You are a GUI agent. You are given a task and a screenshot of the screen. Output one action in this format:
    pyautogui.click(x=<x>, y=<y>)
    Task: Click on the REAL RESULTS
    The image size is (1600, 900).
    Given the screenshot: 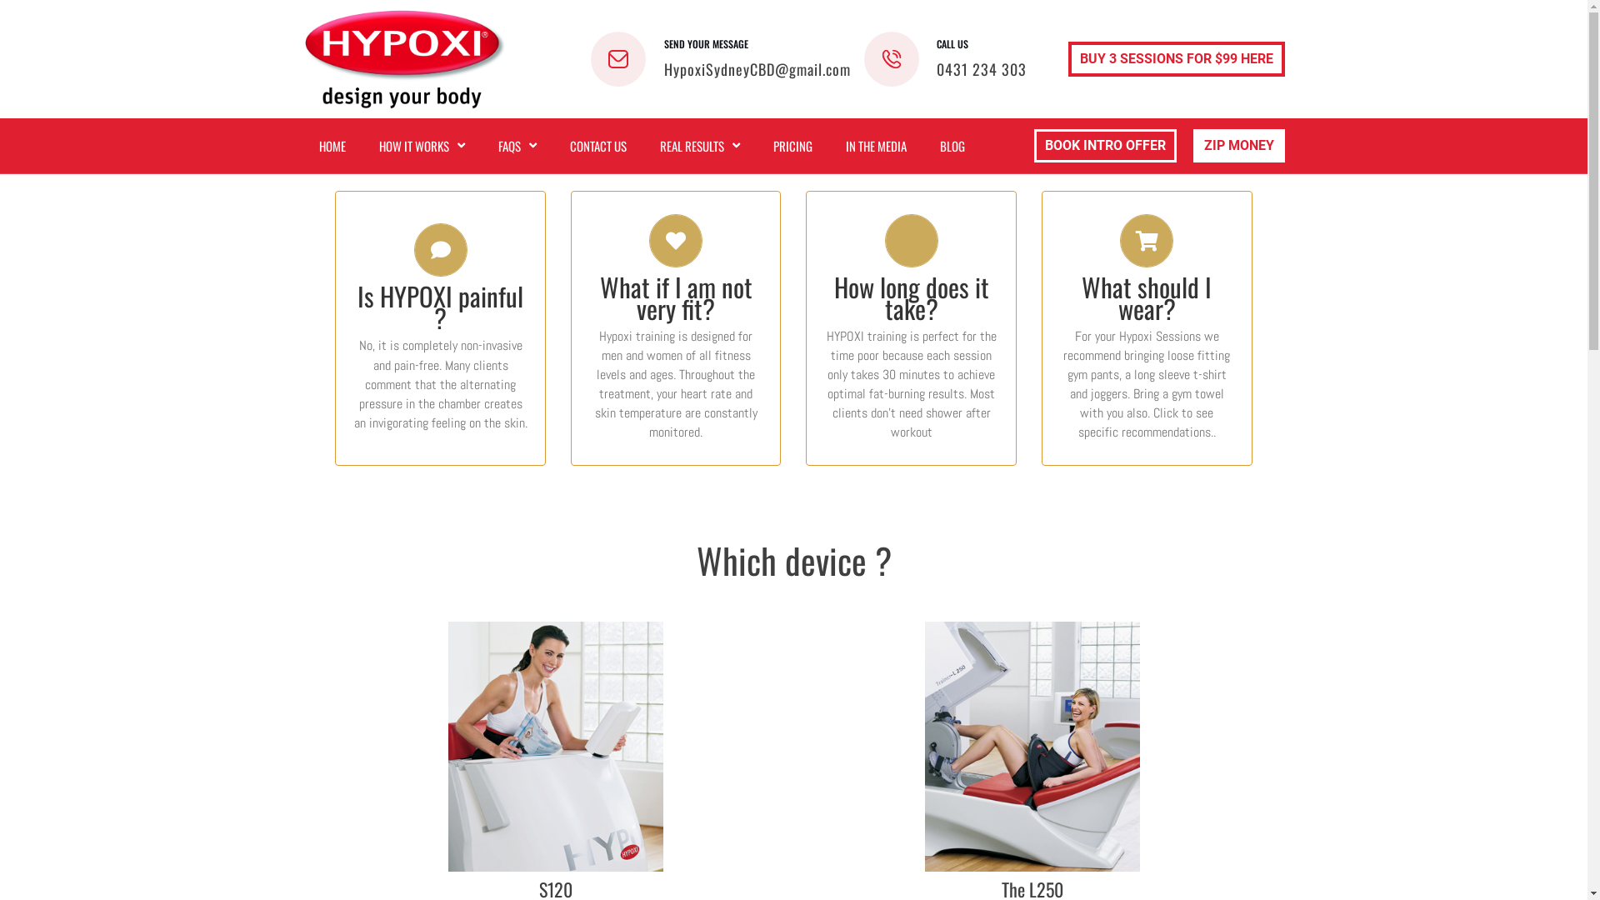 What is the action you would take?
    pyautogui.click(x=700, y=146)
    